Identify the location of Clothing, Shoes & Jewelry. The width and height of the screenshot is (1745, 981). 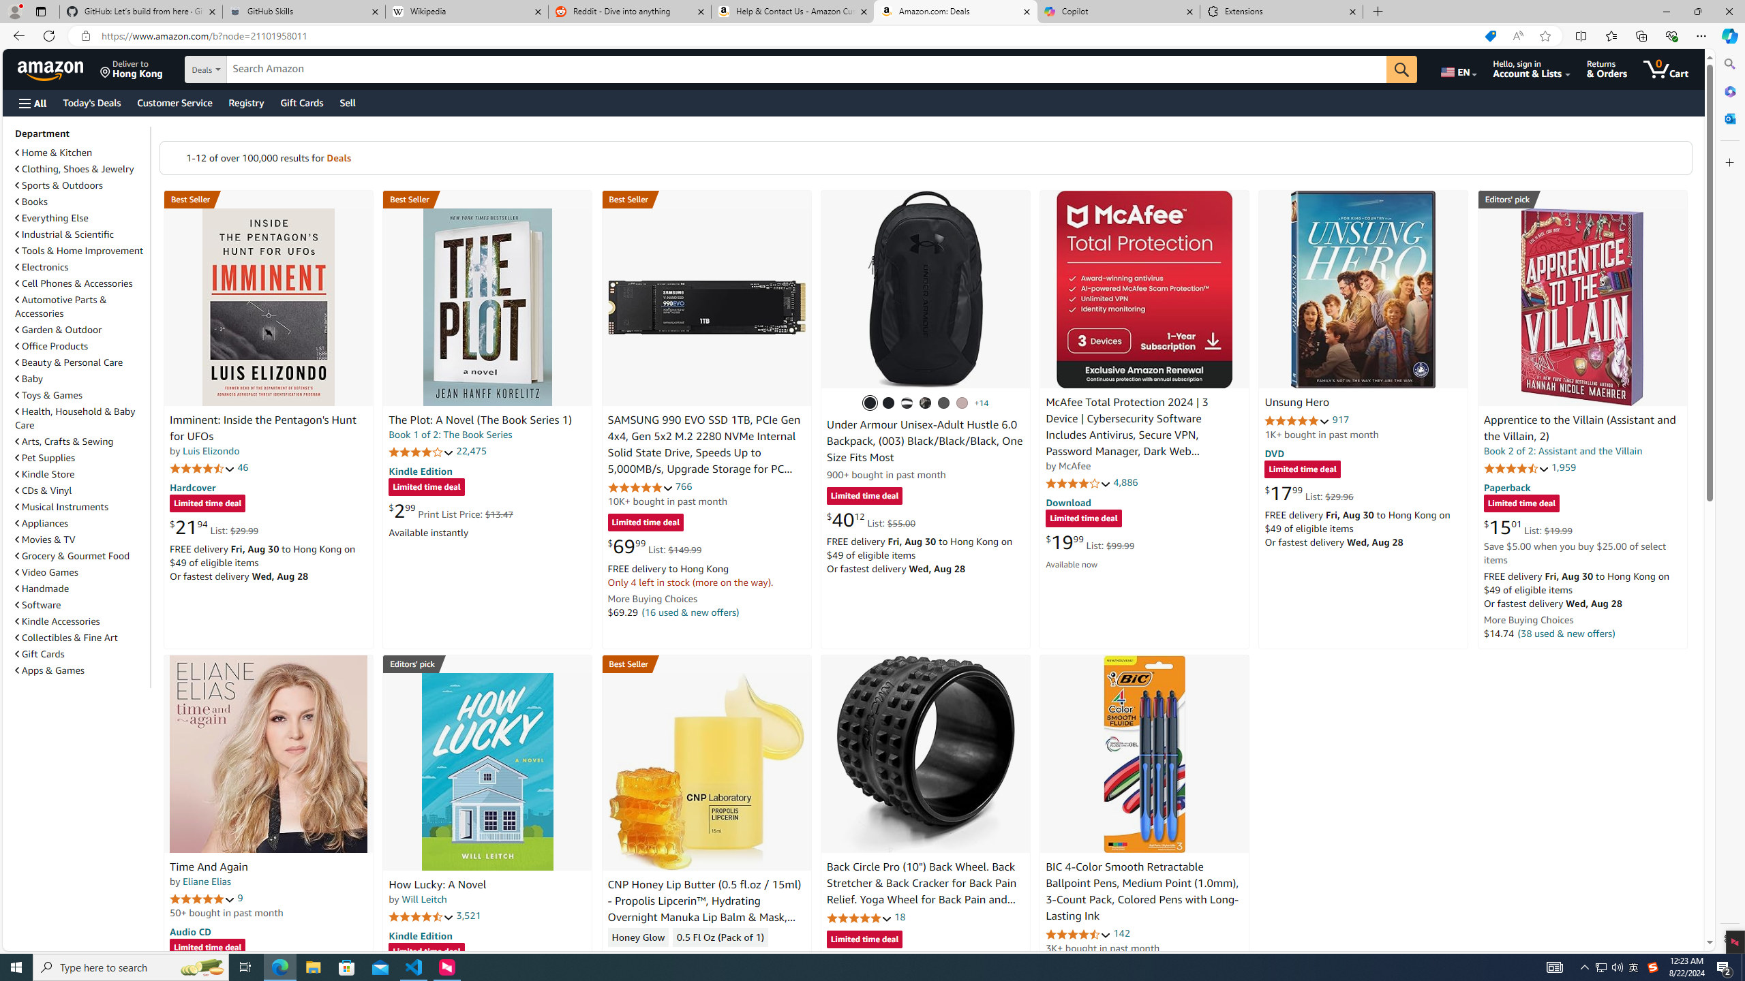
(81, 168).